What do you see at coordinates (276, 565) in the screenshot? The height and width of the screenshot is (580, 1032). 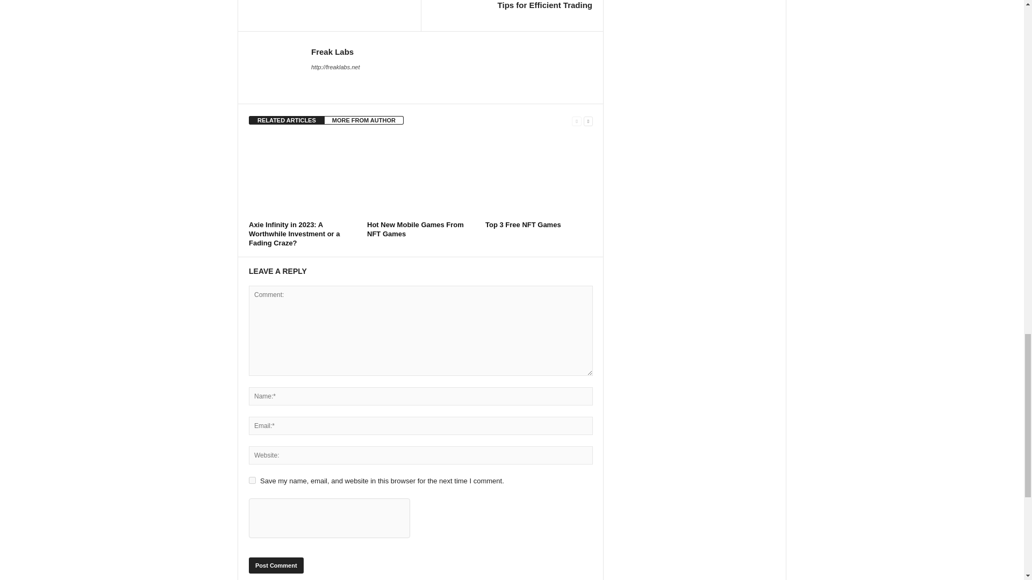 I see `Post Comment` at bounding box center [276, 565].